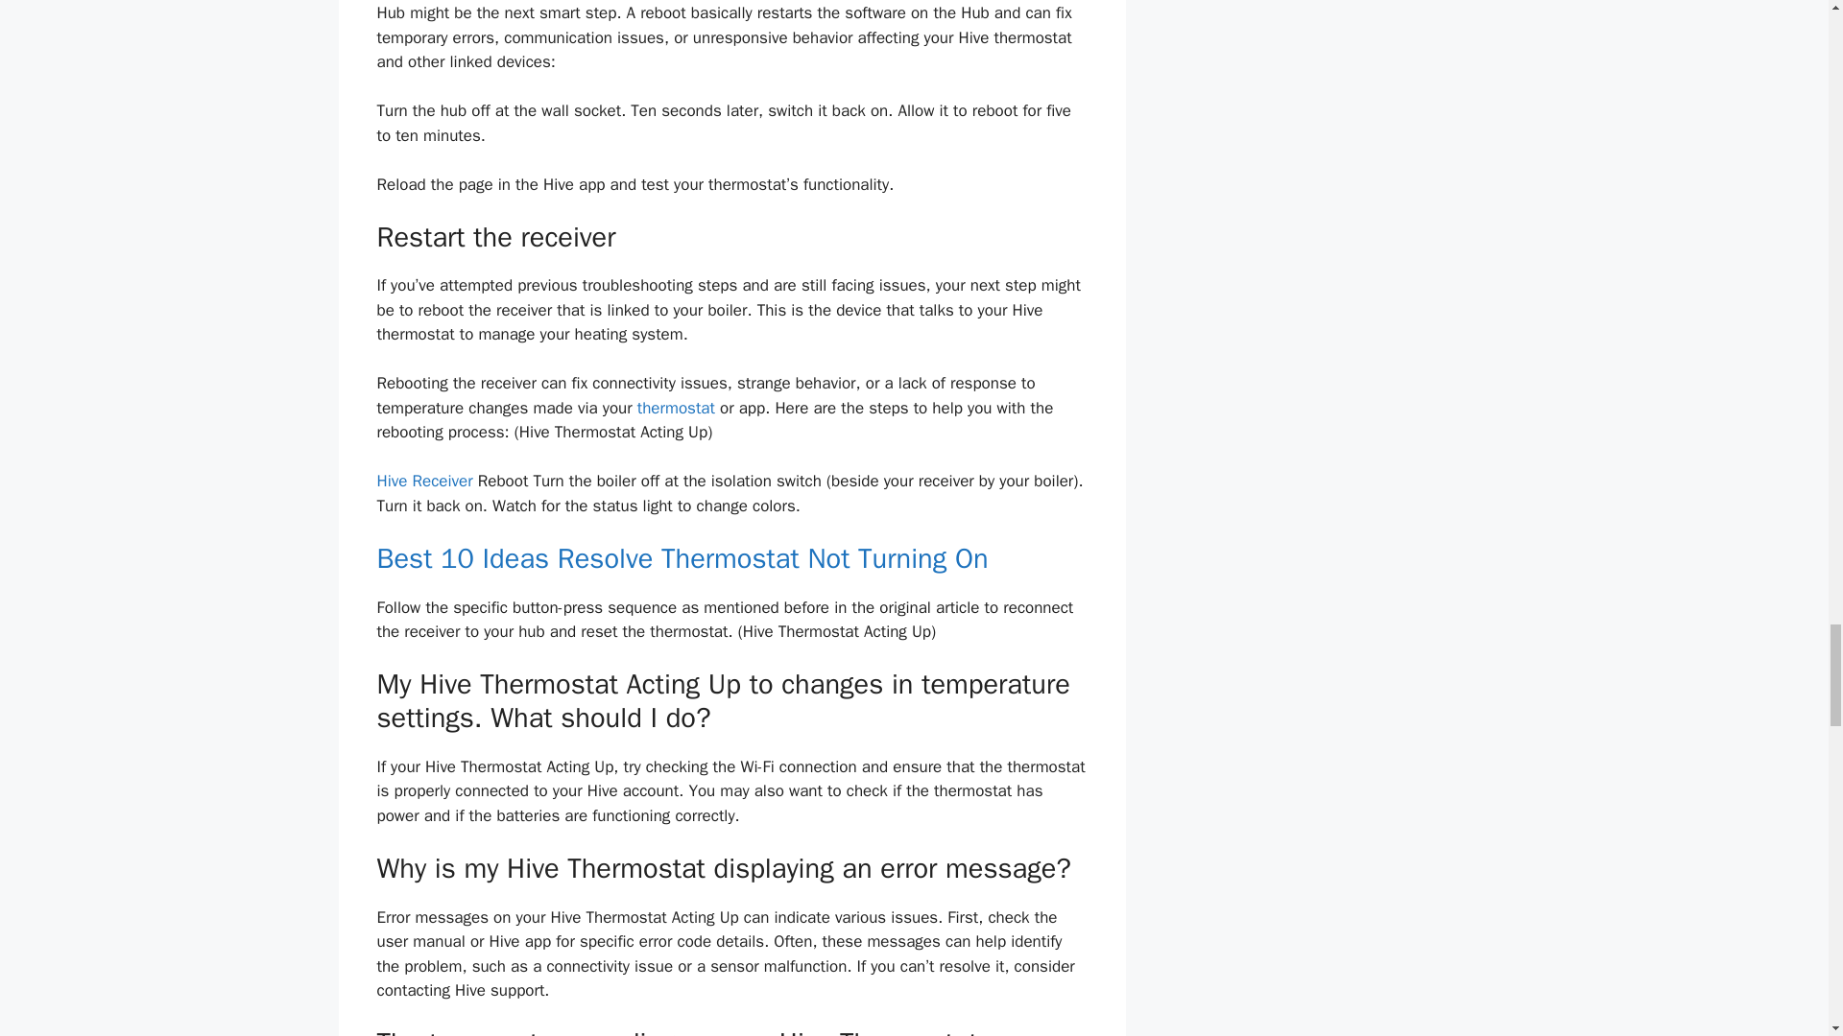 Image resolution: width=1843 pixels, height=1036 pixels. I want to click on Best 10 Ideas Resolve Thermostat Not Turning On, so click(682, 558).